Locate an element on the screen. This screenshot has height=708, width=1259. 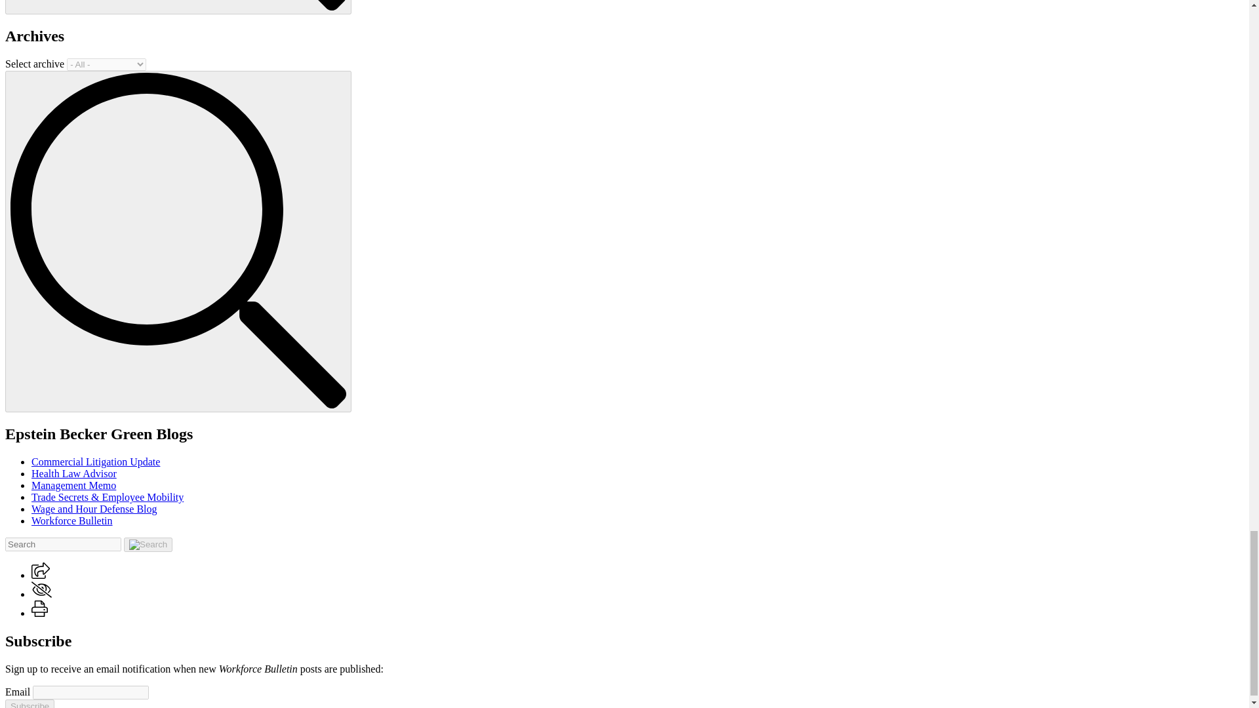
Share is located at coordinates (41, 575).